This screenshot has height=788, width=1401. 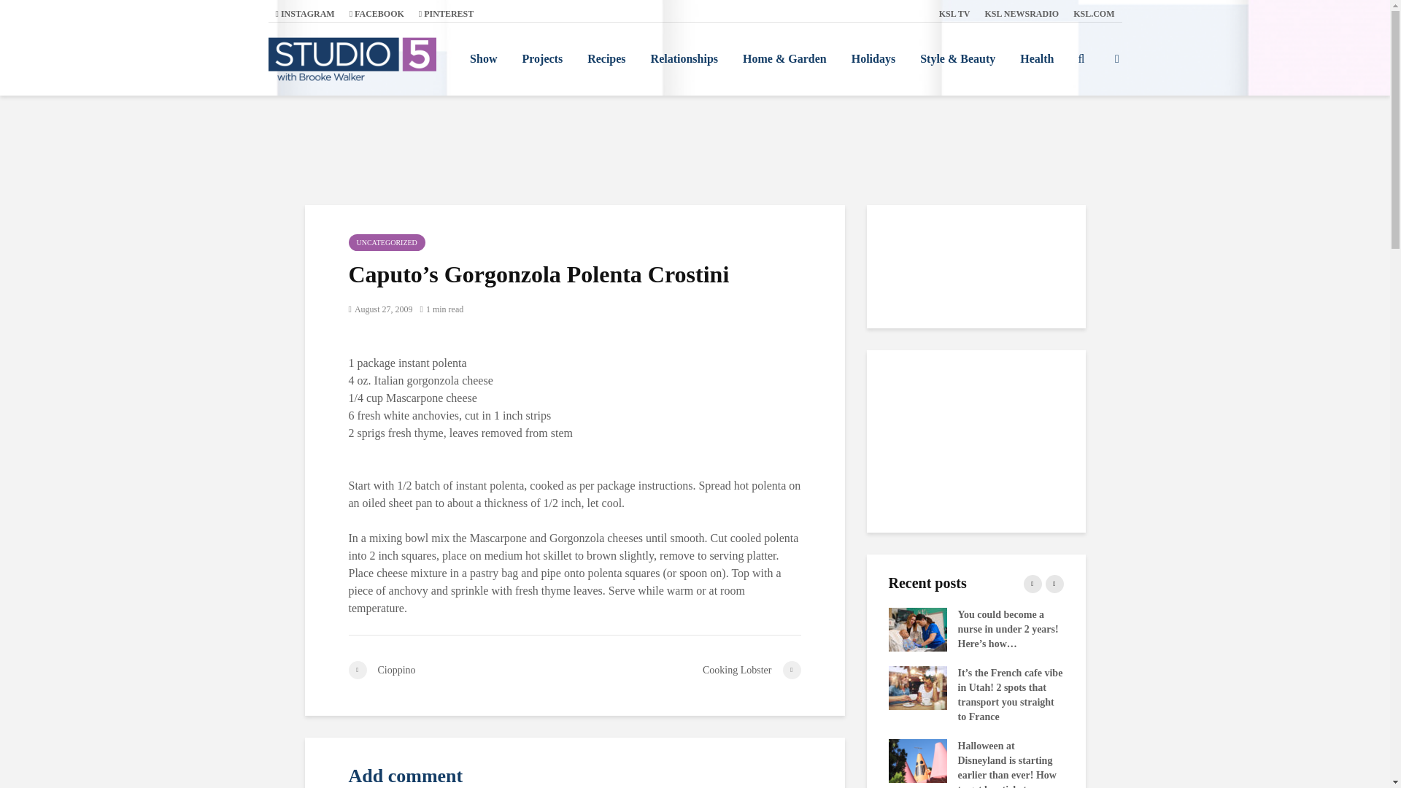 What do you see at coordinates (833, 629) in the screenshot?
I see `Tech Check: 4 modern-day tech pioneers right here in Utah` at bounding box center [833, 629].